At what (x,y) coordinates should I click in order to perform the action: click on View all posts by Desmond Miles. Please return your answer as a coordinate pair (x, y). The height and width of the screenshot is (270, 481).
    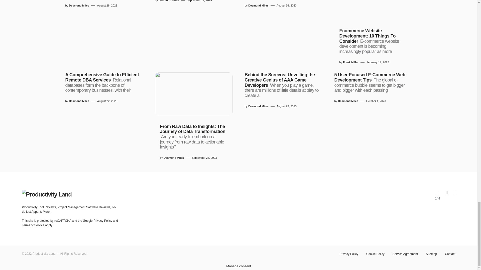
    Looking at the image, I should click on (258, 106).